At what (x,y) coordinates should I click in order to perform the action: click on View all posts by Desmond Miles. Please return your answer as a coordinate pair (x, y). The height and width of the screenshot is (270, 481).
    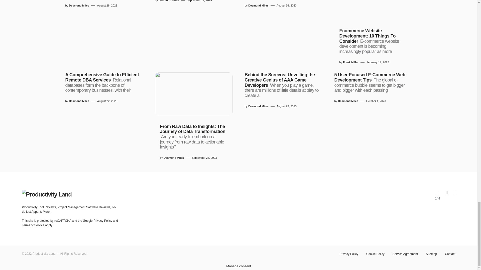
    Looking at the image, I should click on (258, 106).